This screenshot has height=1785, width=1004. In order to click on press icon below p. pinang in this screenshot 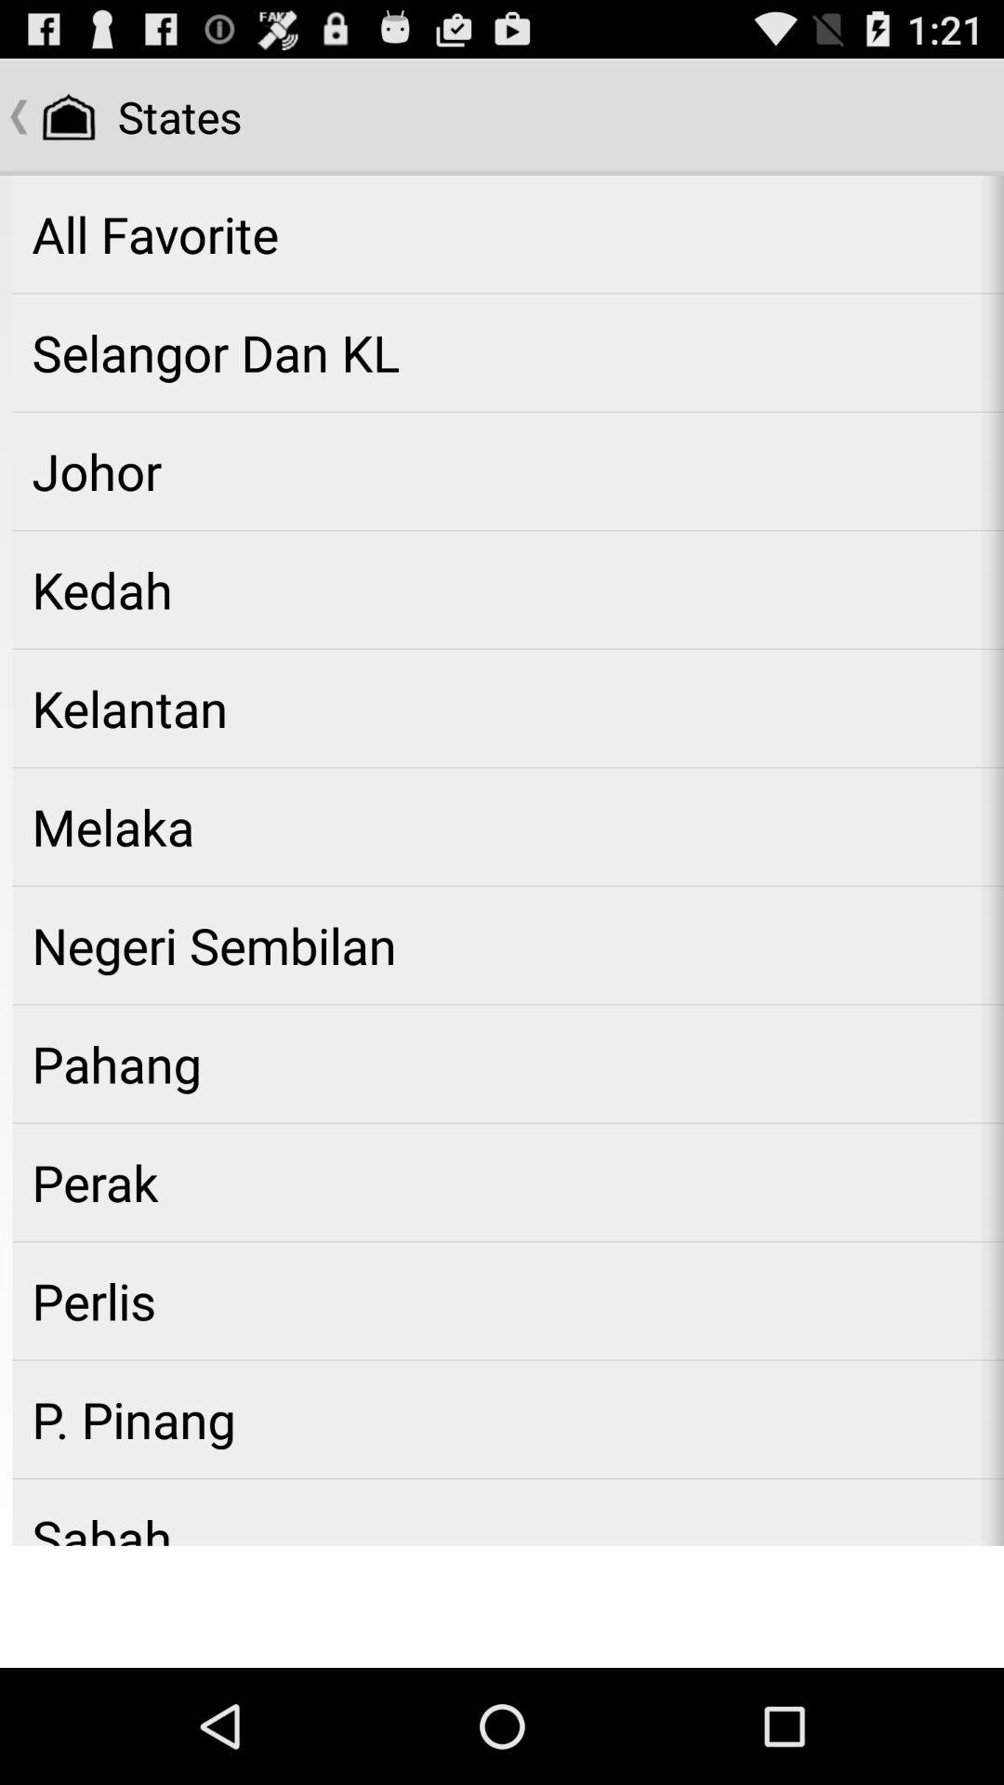, I will do `click(508, 1512)`.